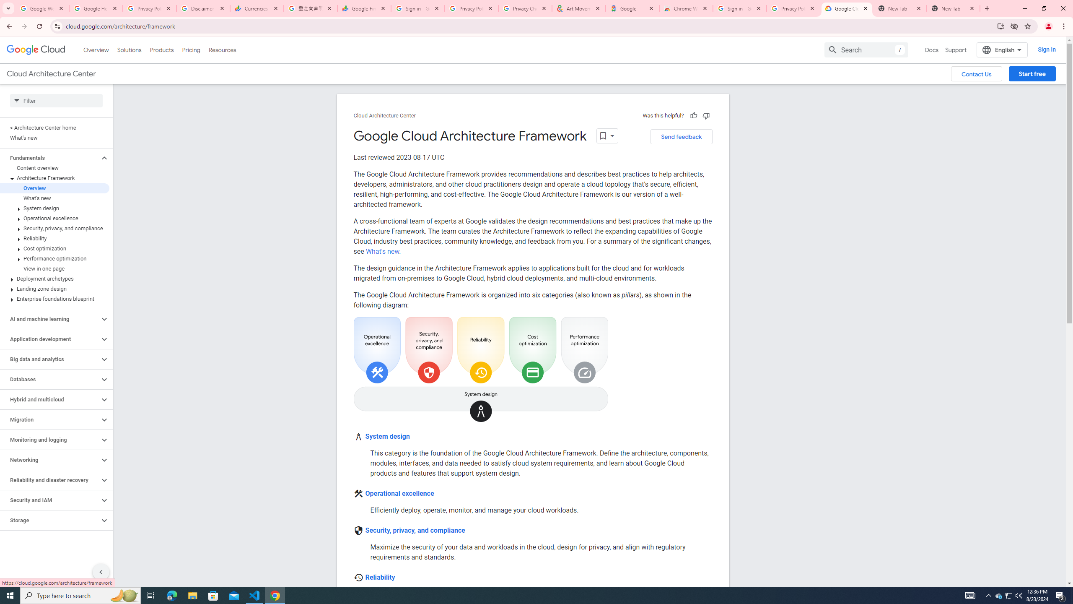  I want to click on Privacy Checkup, so click(525, 8).